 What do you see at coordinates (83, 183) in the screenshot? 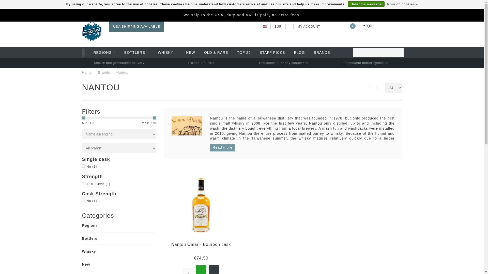
I see `406769` at bounding box center [83, 183].